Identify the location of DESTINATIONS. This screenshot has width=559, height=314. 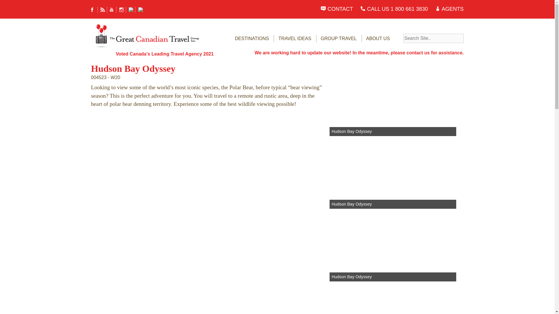
(252, 38).